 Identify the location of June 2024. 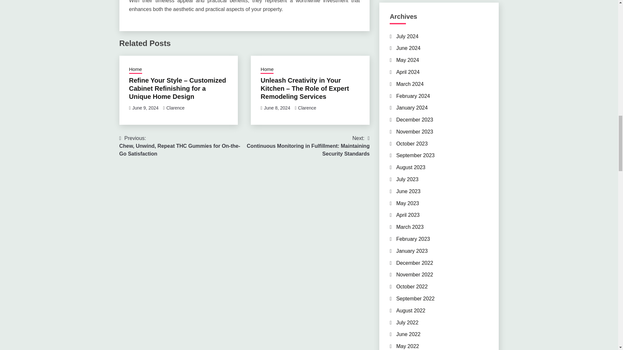
(408, 48).